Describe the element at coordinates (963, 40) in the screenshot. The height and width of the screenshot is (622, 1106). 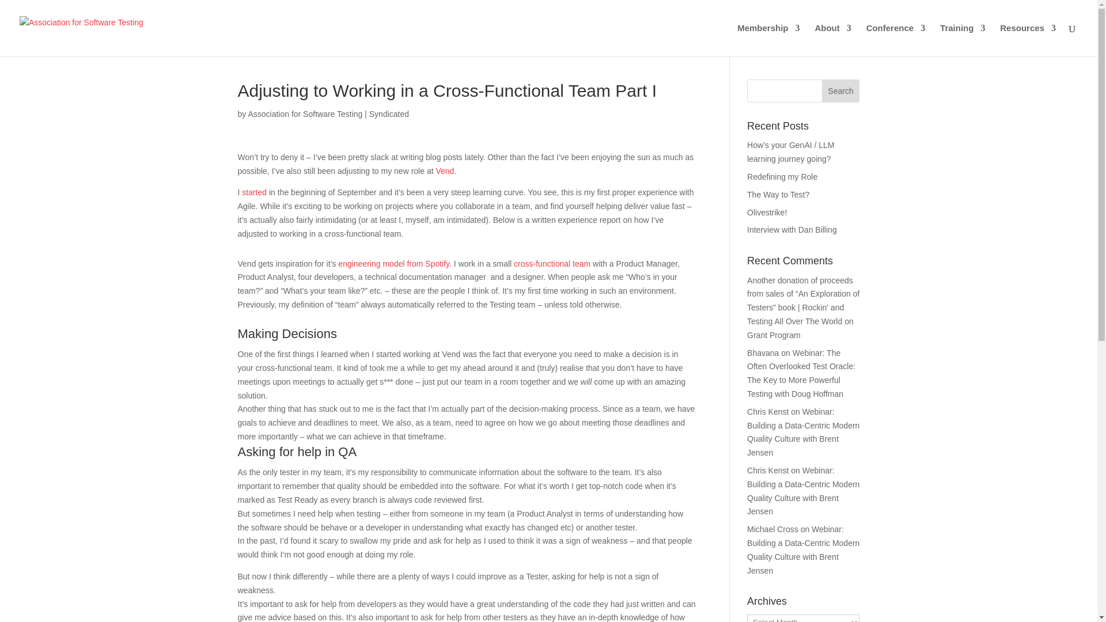
I see `Training` at that location.